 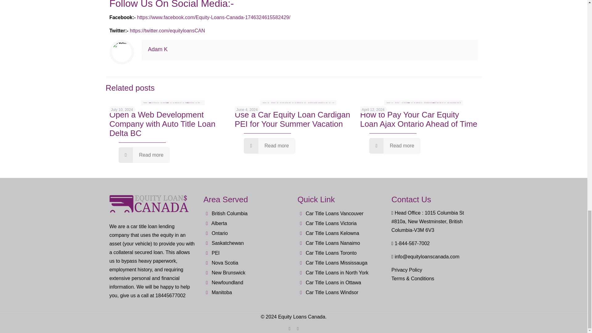 What do you see at coordinates (289, 328) in the screenshot?
I see `Facebook` at bounding box center [289, 328].